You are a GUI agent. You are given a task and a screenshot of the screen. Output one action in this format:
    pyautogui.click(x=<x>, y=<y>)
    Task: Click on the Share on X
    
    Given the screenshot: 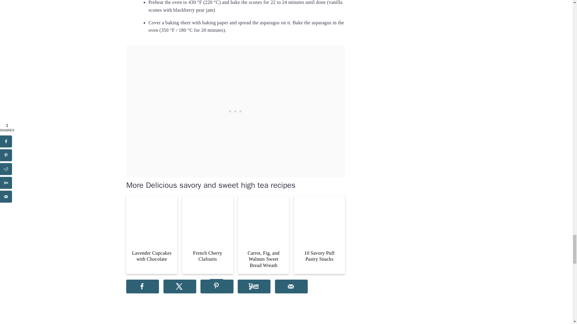 What is the action you would take?
    pyautogui.click(x=180, y=286)
    